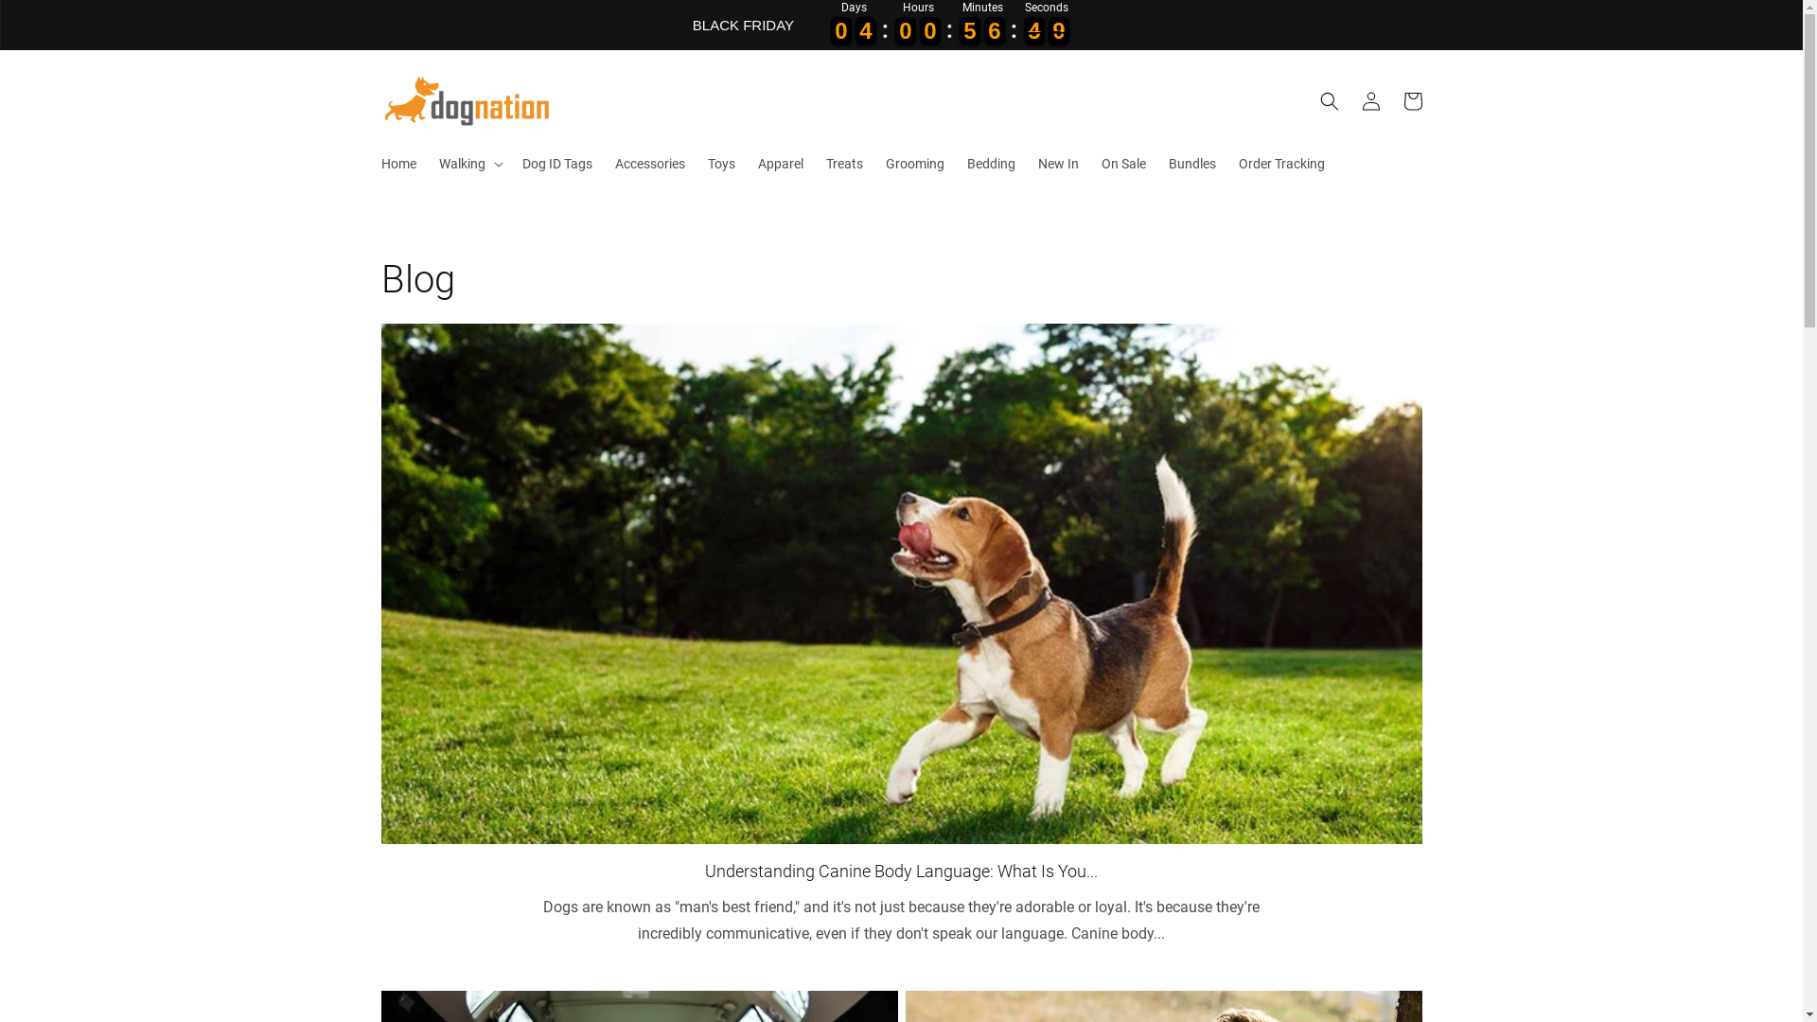 The height and width of the screenshot is (1022, 1817). What do you see at coordinates (1124, 164) in the screenshot?
I see `On Sale` at bounding box center [1124, 164].